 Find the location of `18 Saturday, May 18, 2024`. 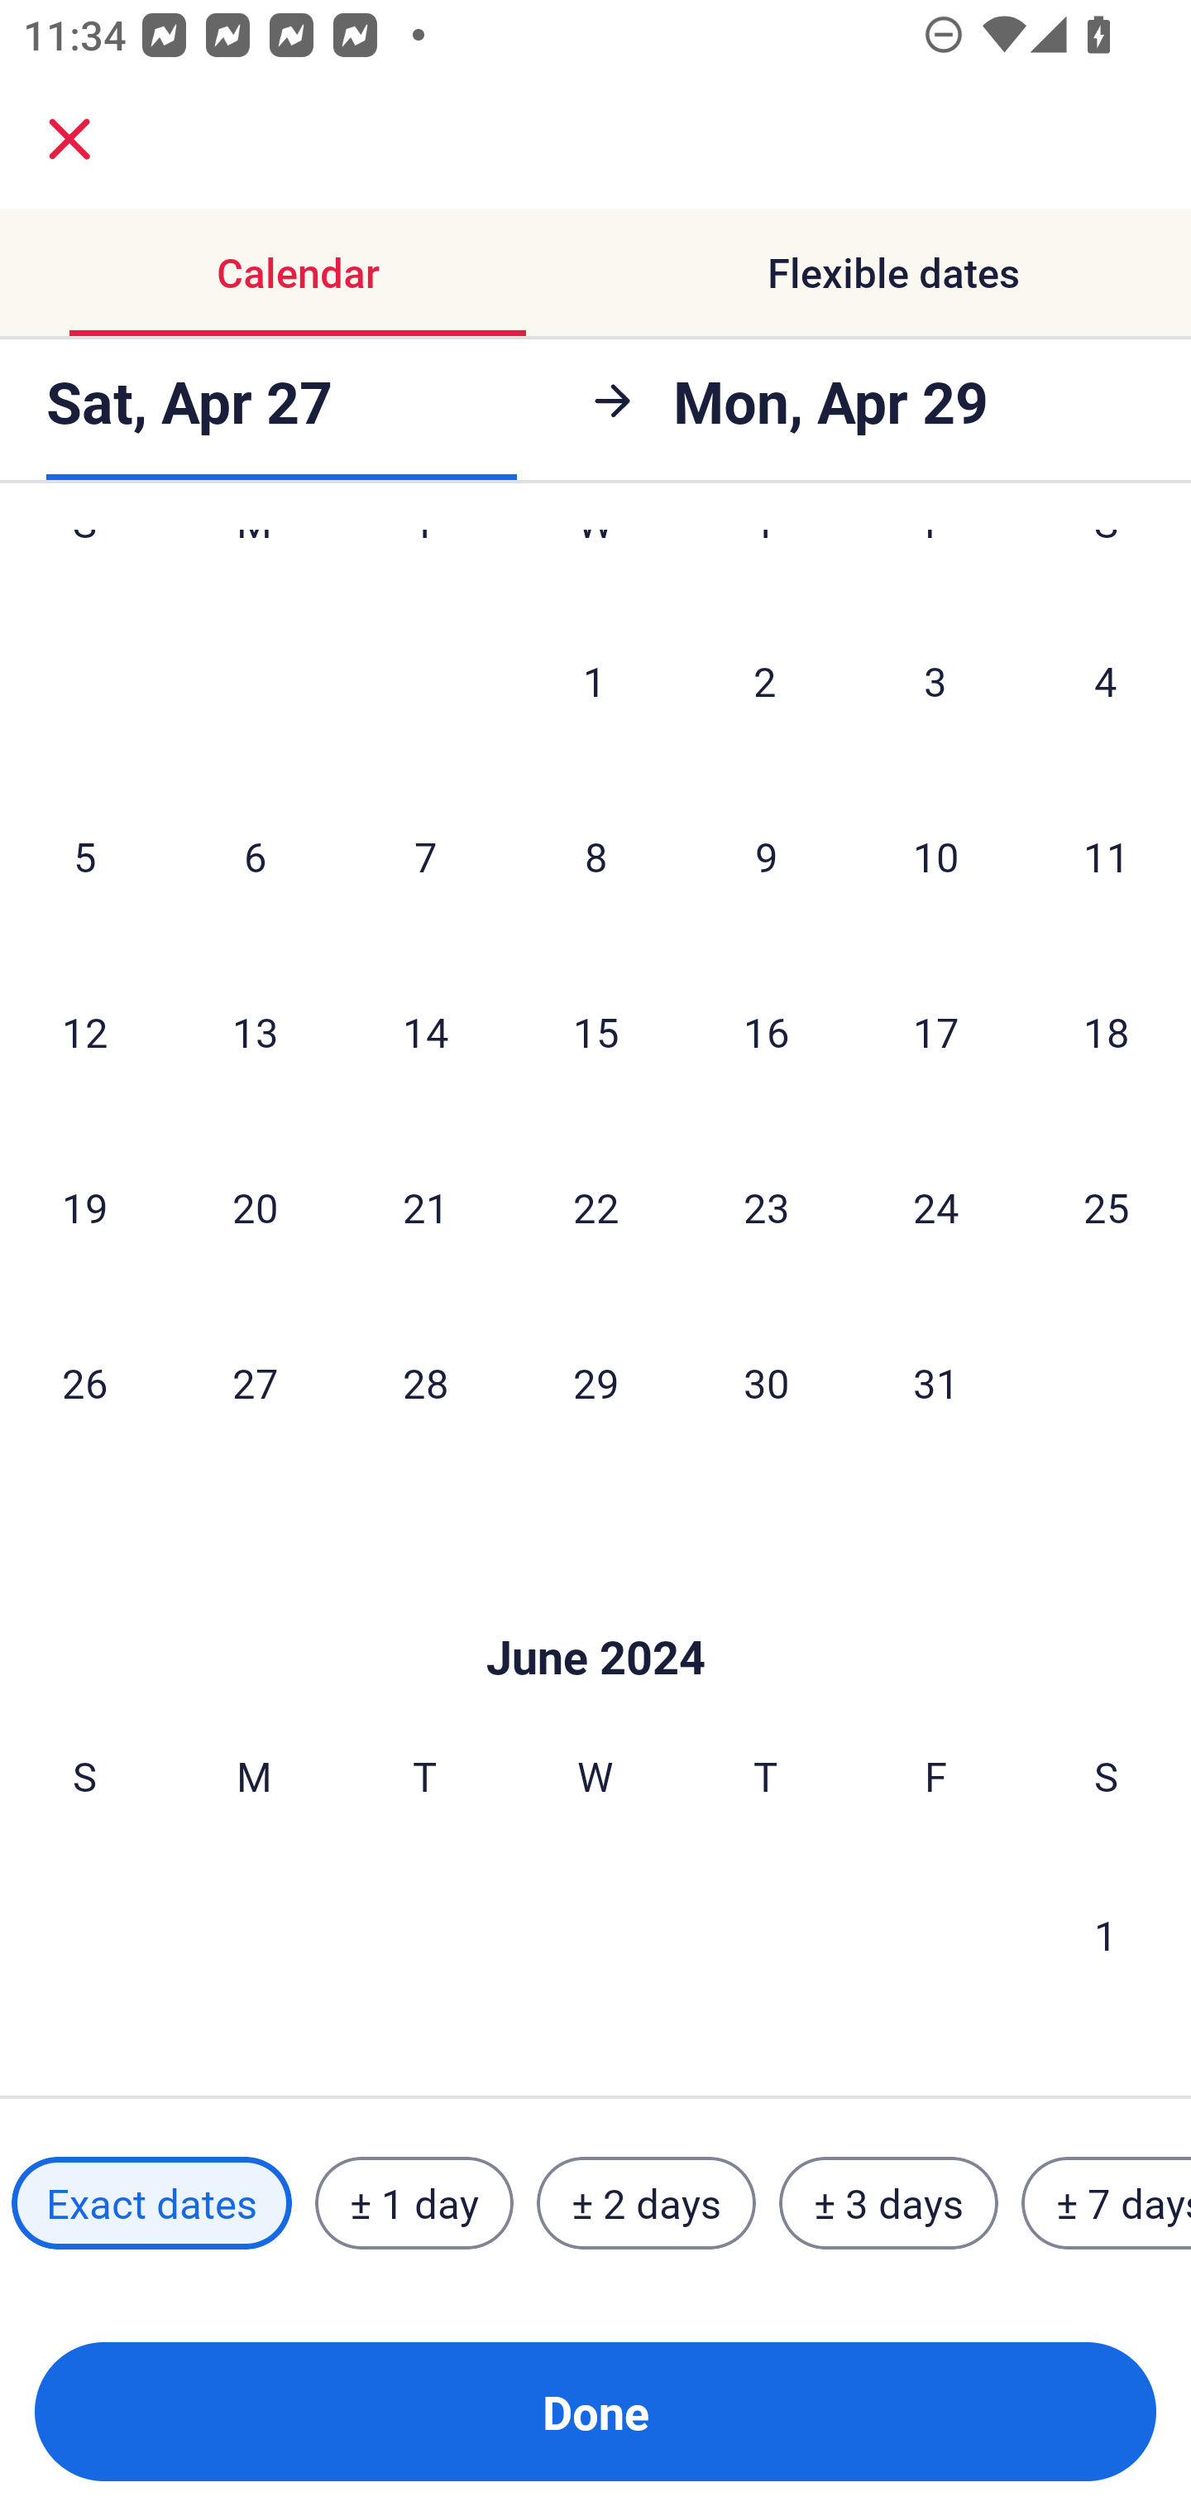

18 Saturday, May 18, 2024 is located at coordinates (1107, 1031).